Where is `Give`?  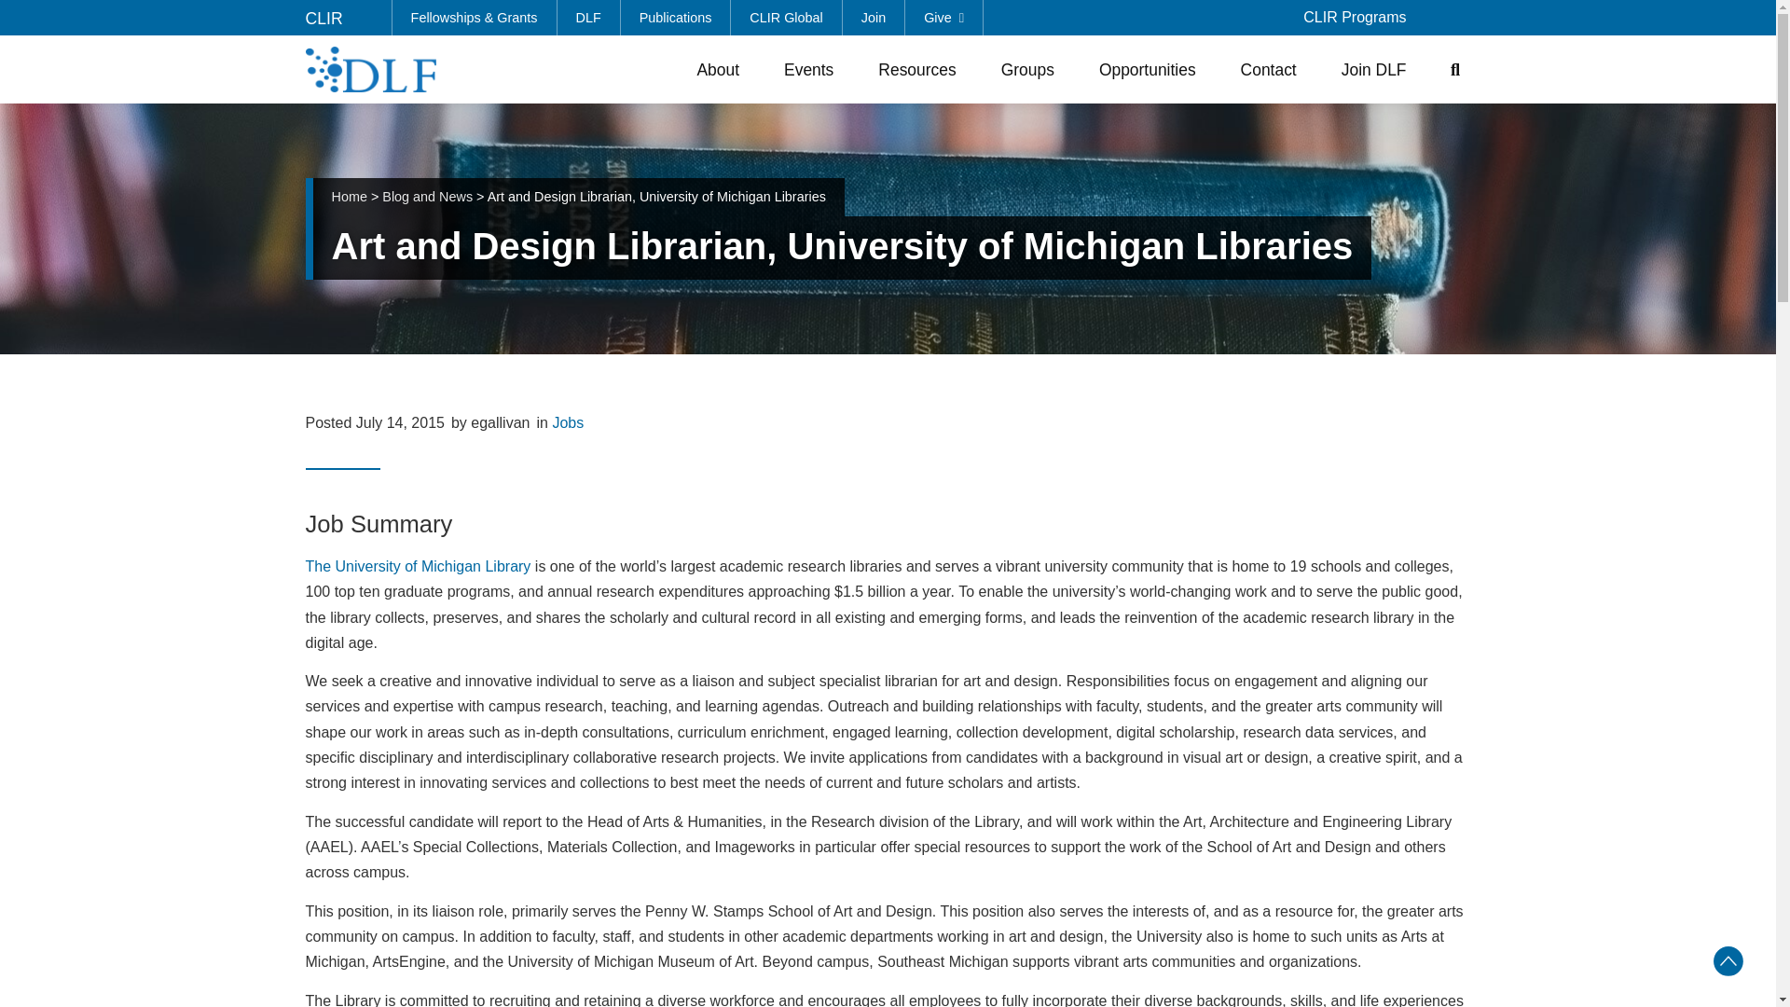 Give is located at coordinates (943, 17).